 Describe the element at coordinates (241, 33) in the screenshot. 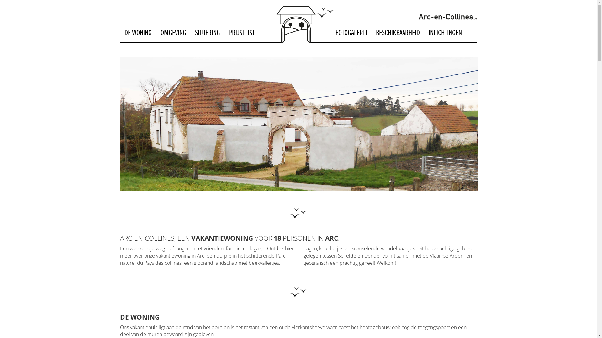

I see `PRIJSLIJST` at that location.